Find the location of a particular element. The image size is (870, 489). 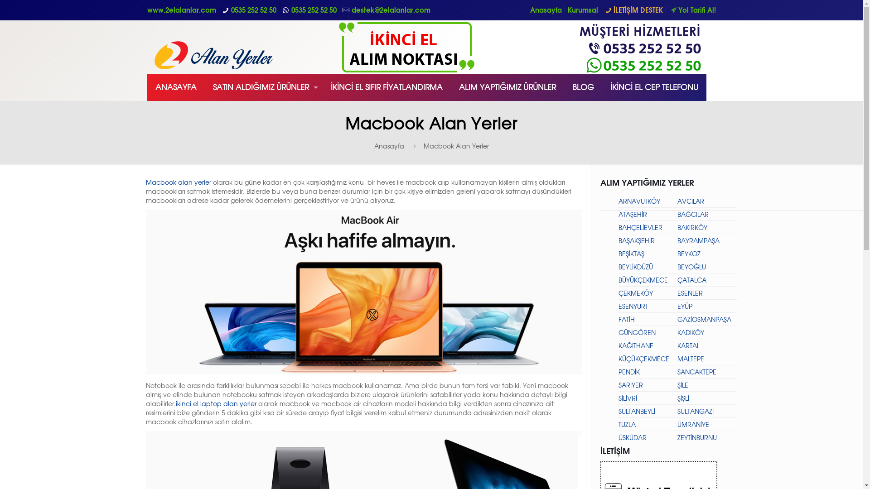

ikinci el laptop alan yerler is located at coordinates (216, 403).